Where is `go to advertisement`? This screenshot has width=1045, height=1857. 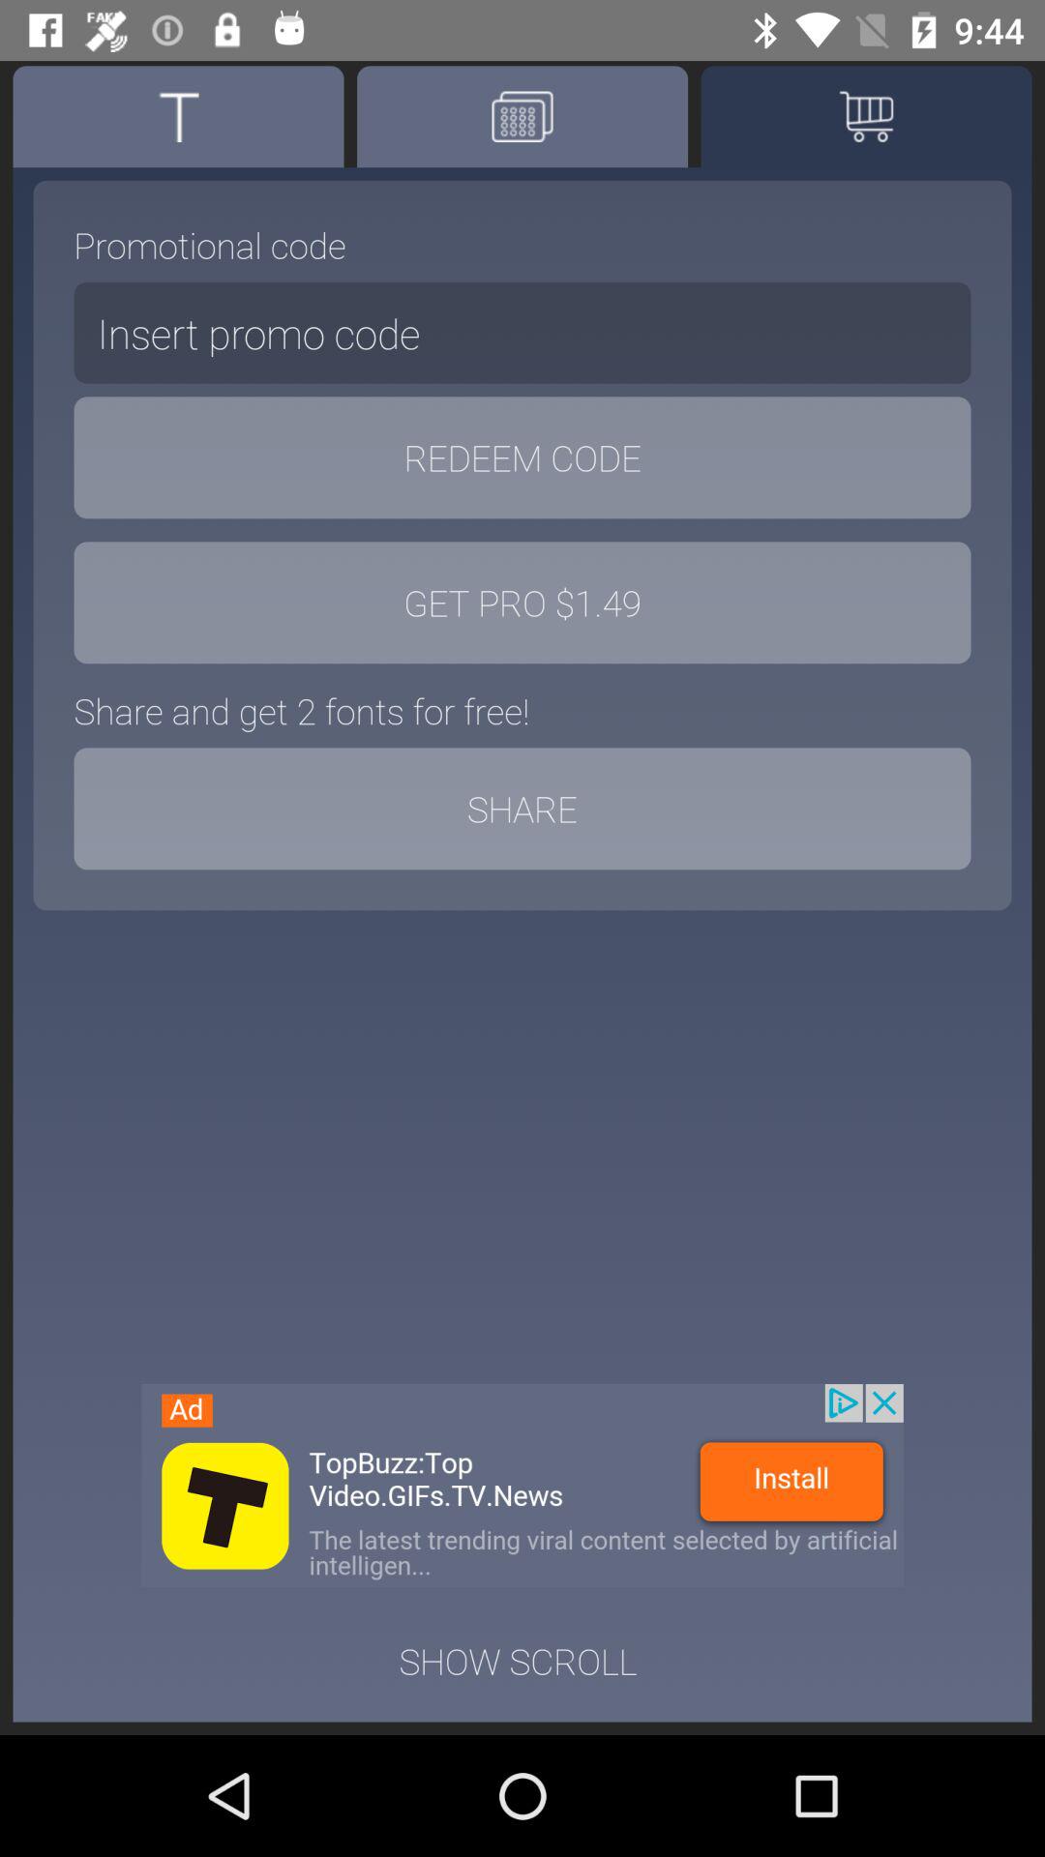
go to advertisement is located at coordinates (522, 1486).